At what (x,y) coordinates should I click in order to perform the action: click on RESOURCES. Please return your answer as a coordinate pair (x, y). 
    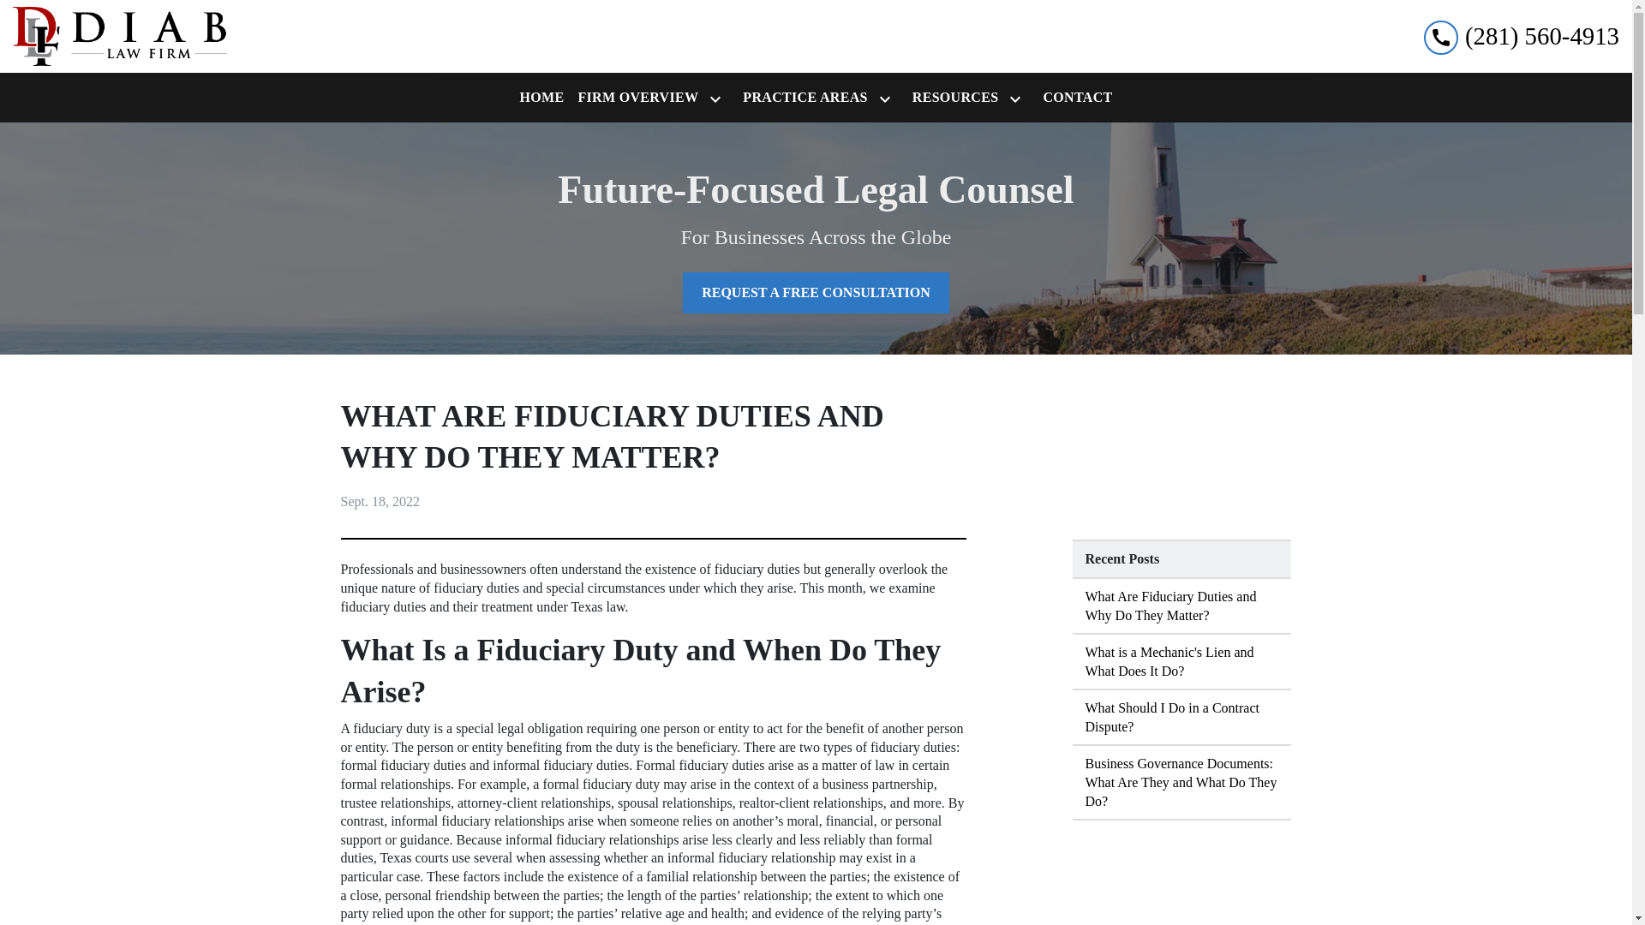
    Looking at the image, I should click on (952, 98).